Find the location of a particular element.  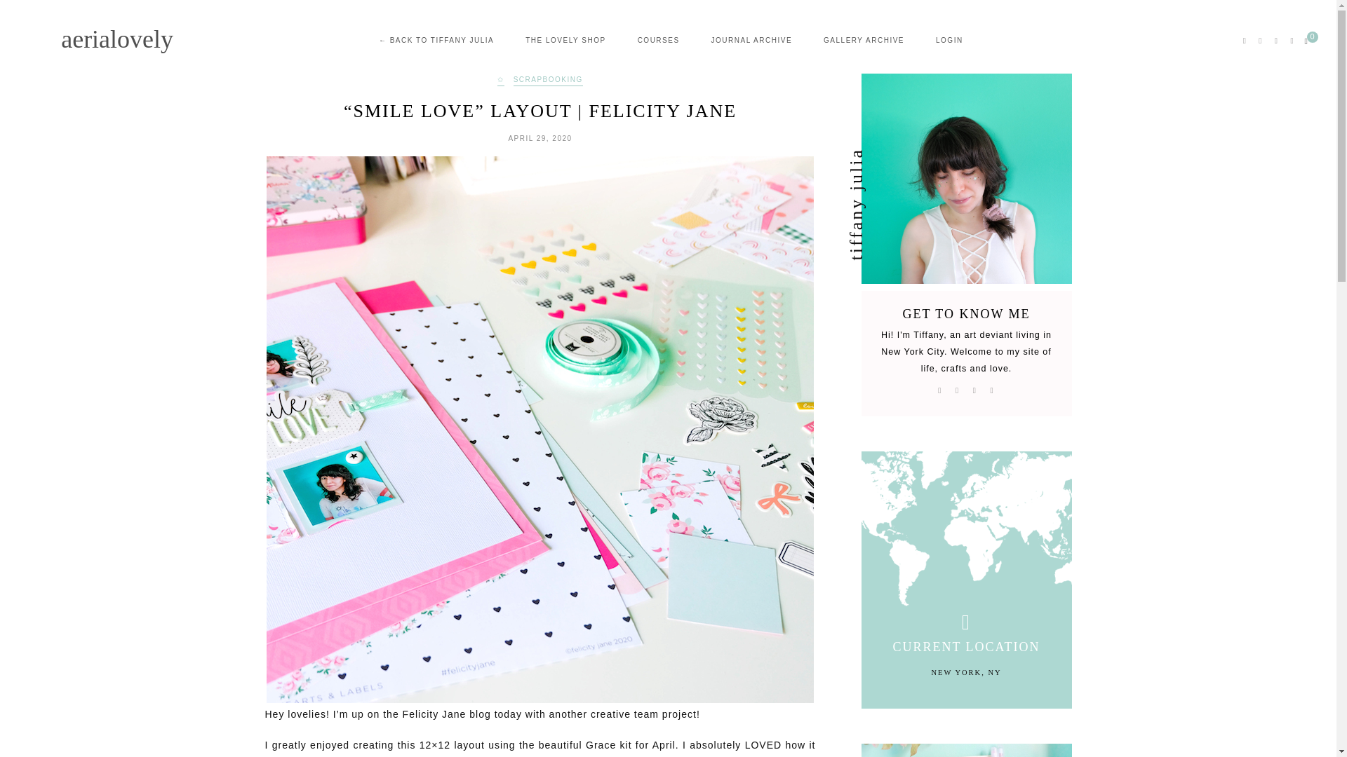

aerialovely is located at coordinates (116, 42).